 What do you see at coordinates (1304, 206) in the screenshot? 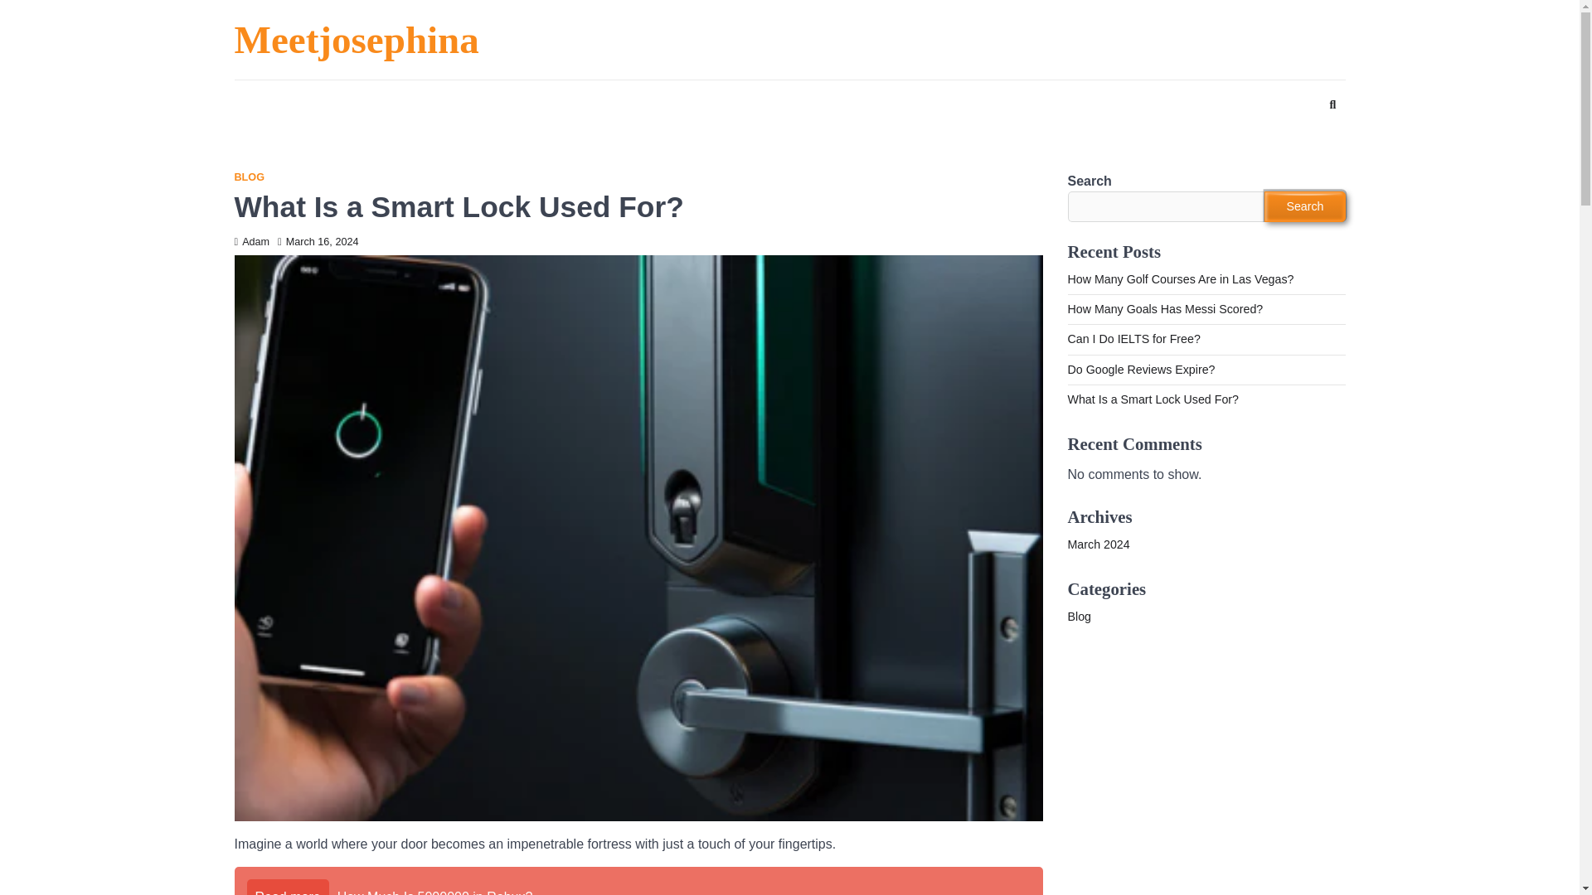
I see `Search` at bounding box center [1304, 206].